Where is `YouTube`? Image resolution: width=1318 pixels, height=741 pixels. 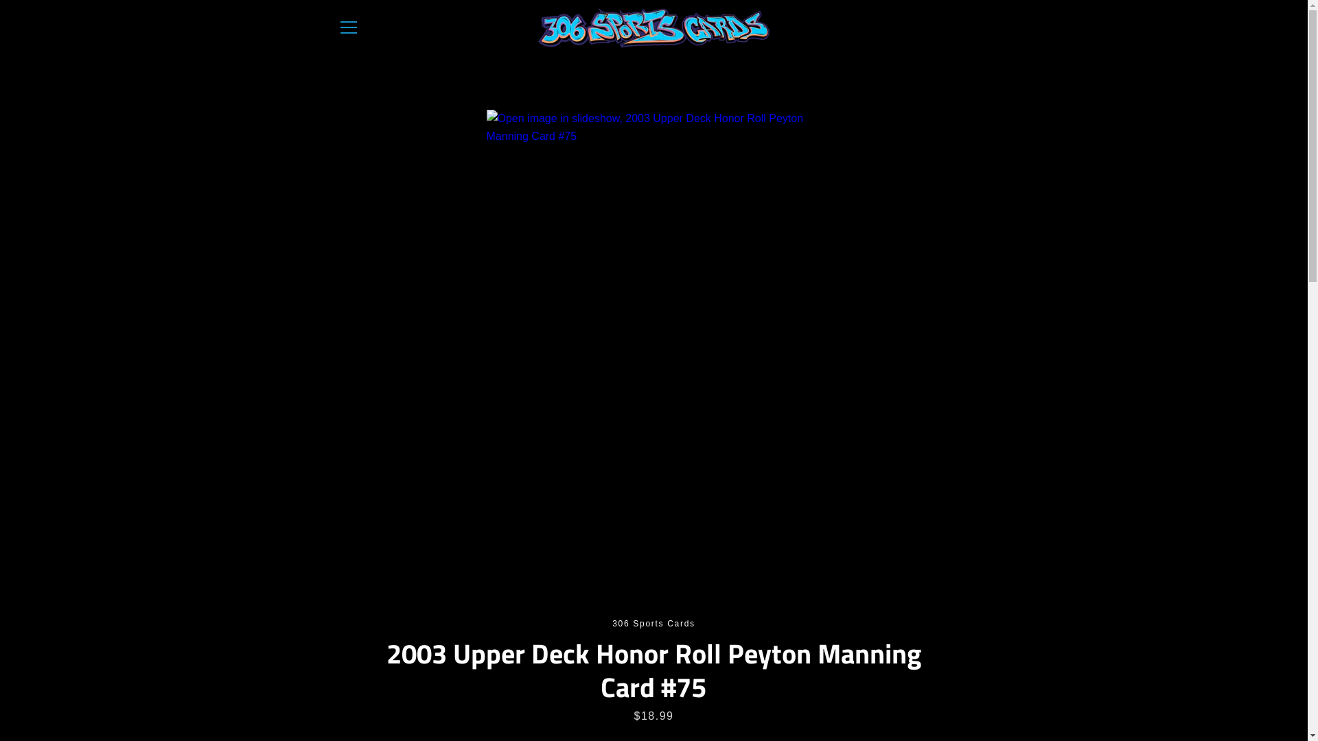
YouTube is located at coordinates (385, 692).